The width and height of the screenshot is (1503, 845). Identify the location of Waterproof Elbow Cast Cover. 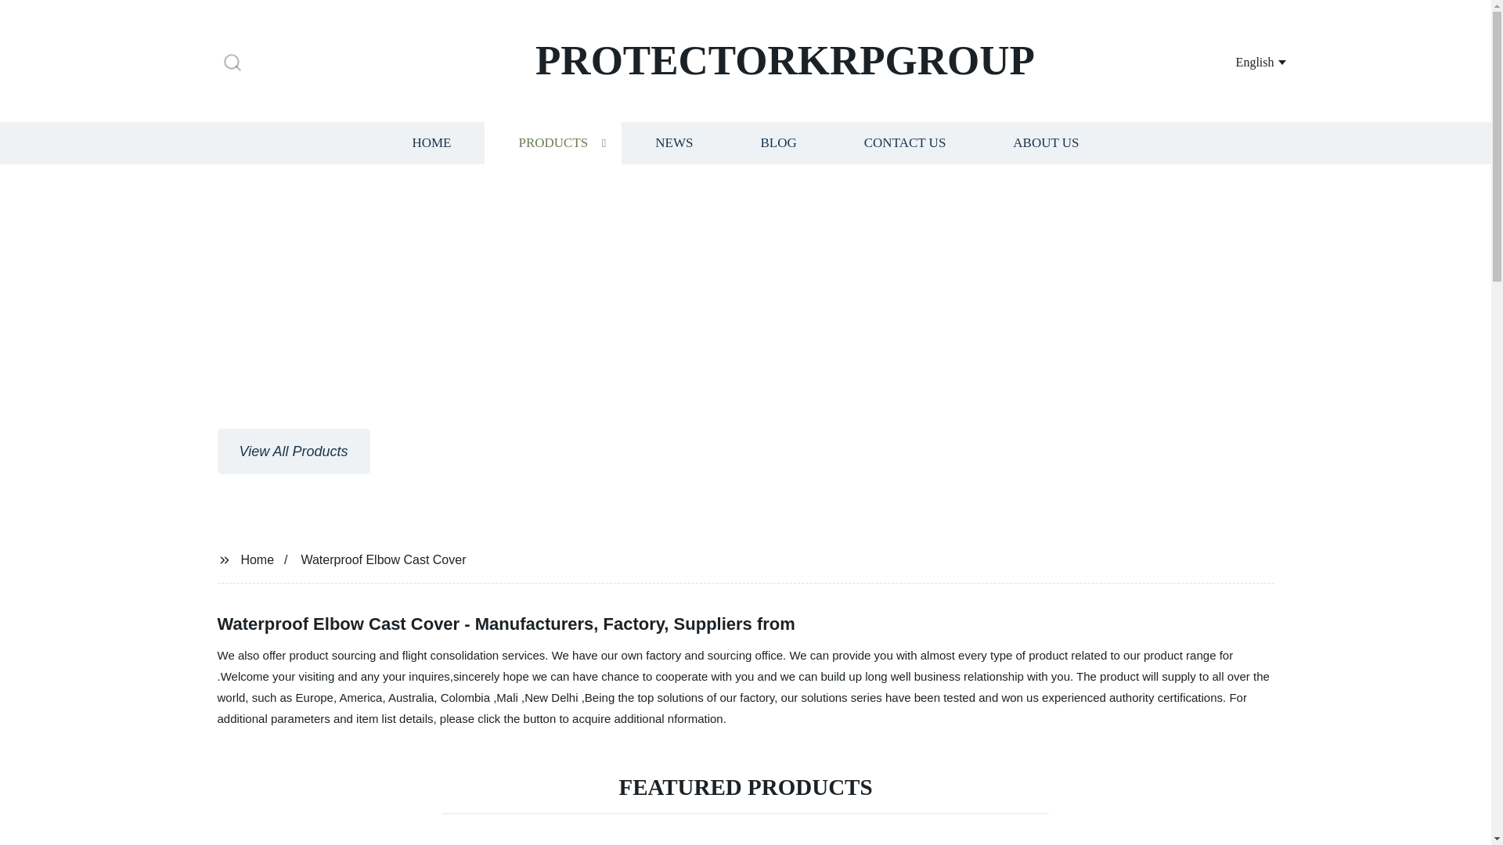
(384, 559).